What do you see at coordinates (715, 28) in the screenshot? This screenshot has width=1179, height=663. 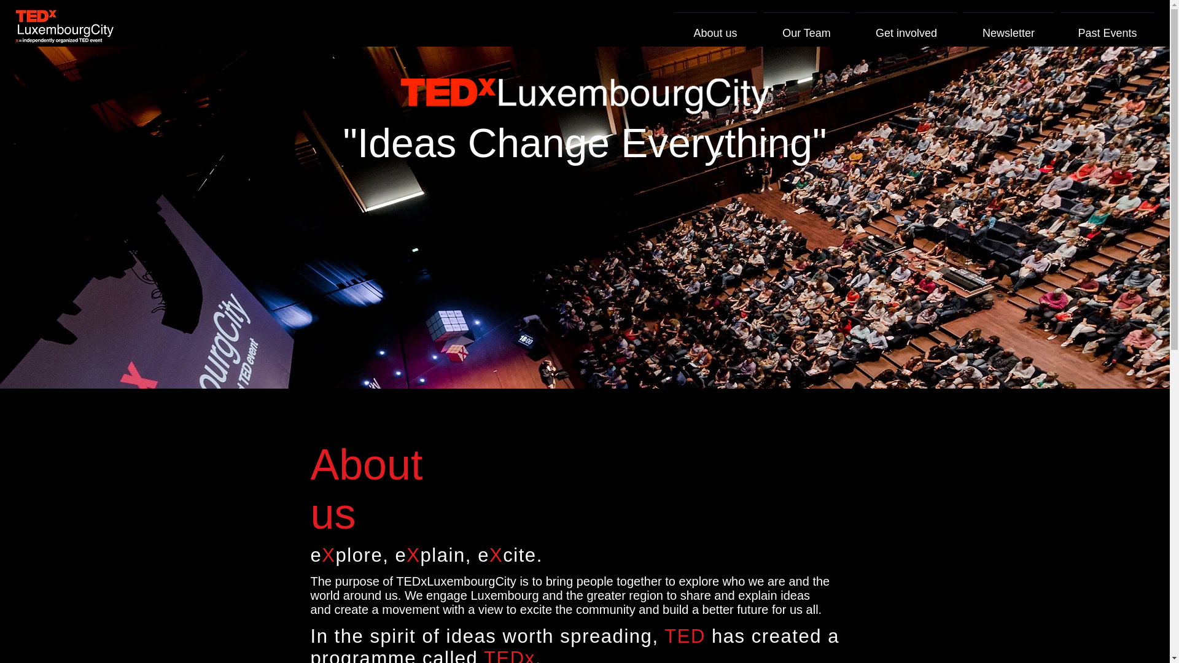 I see `About us` at bounding box center [715, 28].